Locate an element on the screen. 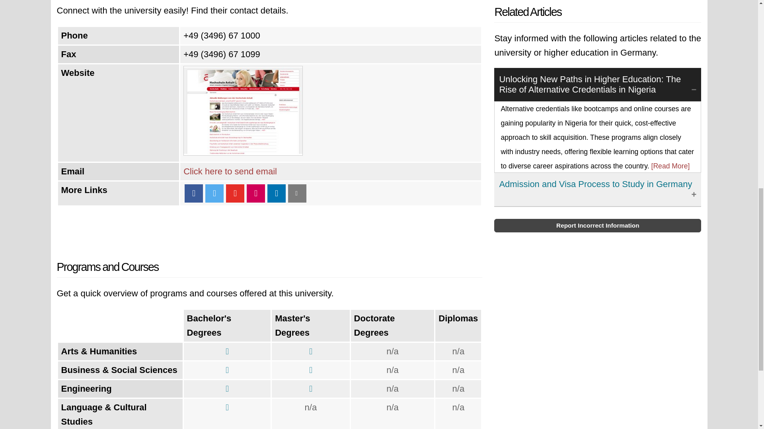 The height and width of the screenshot is (429, 764). Anhalt University of Applied Sciences Website is located at coordinates (243, 153).